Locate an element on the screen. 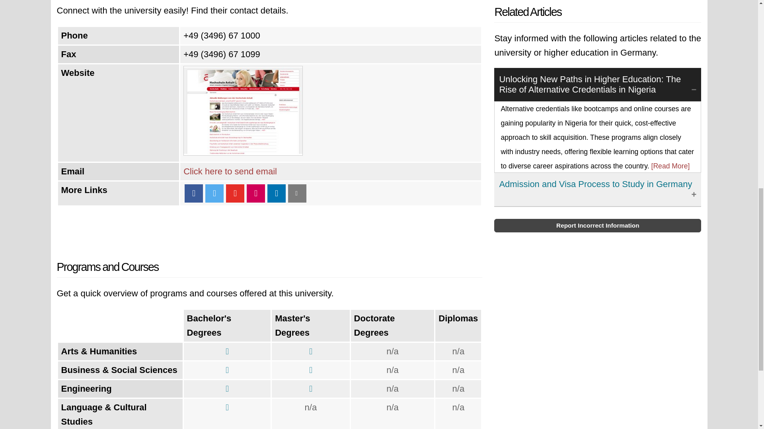 The height and width of the screenshot is (429, 764). Anhalt University of Applied Sciences Website is located at coordinates (243, 153).